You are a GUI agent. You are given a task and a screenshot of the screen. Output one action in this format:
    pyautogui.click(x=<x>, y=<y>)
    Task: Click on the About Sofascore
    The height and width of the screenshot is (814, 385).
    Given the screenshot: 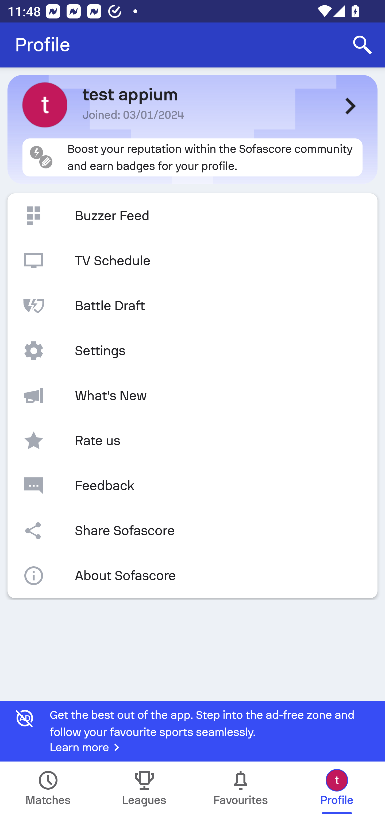 What is the action you would take?
    pyautogui.click(x=192, y=576)
    